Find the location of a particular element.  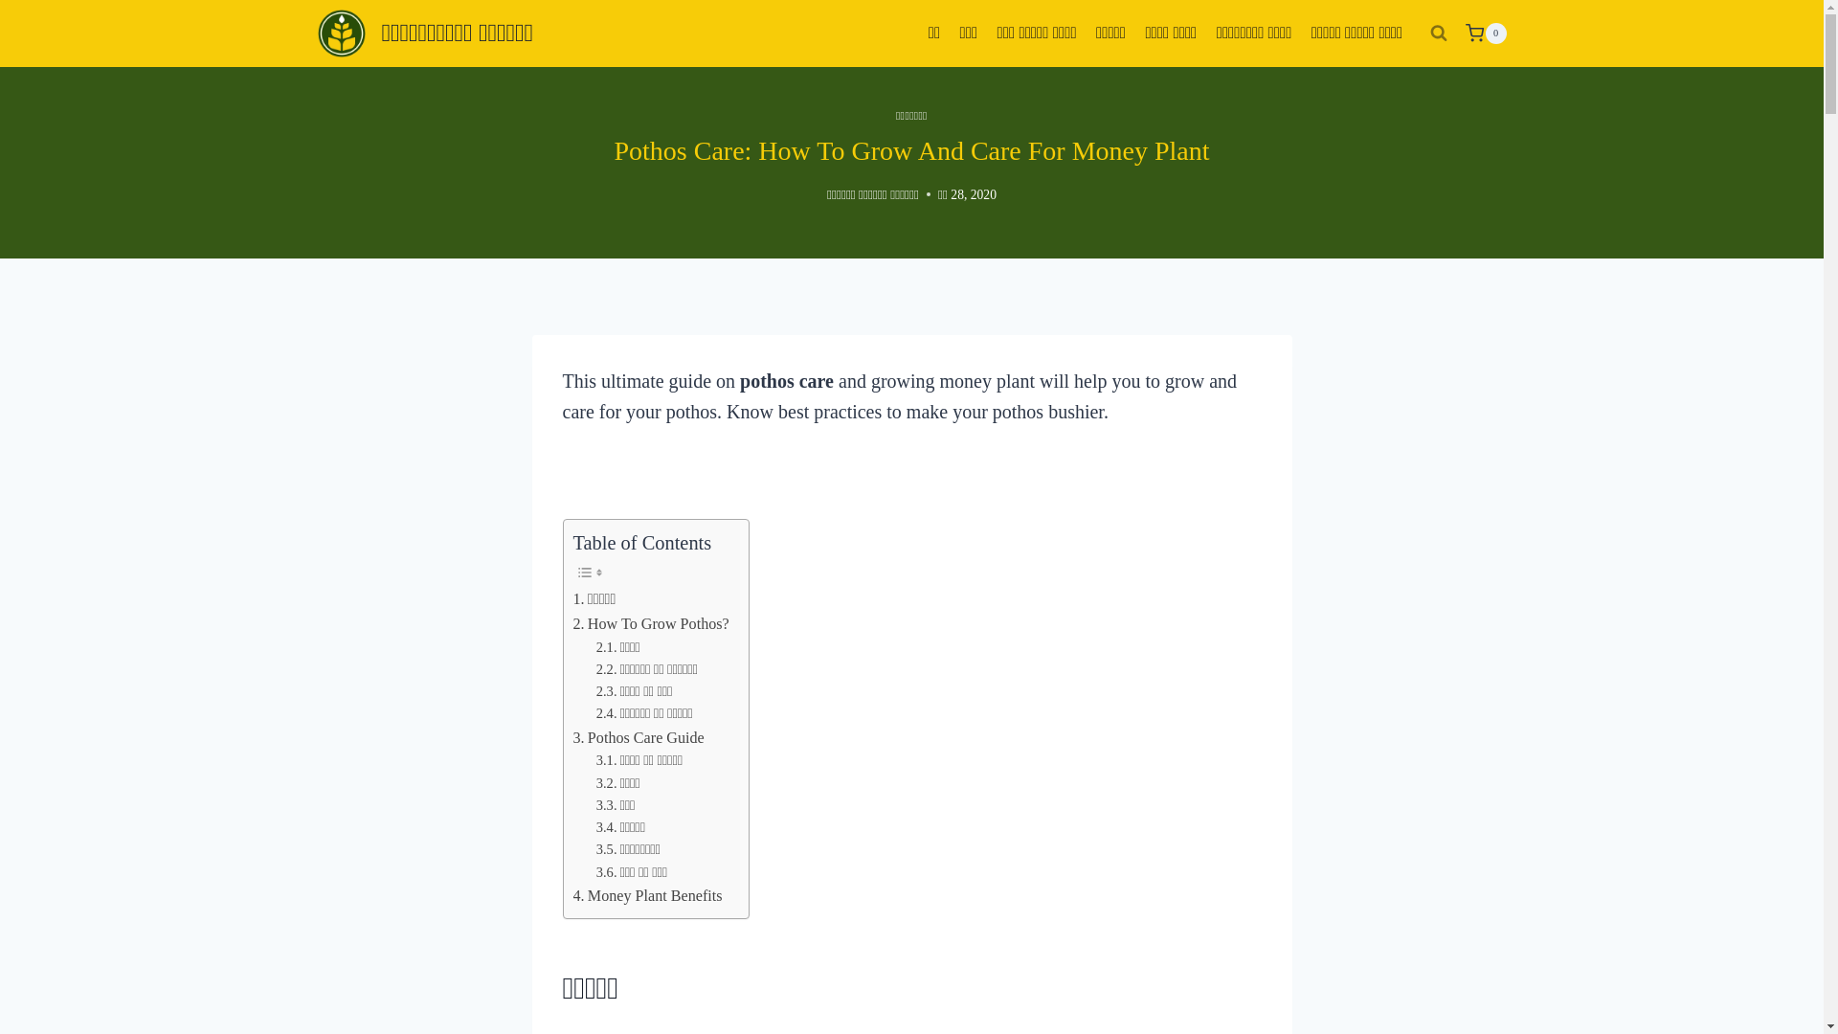

Epipremnum aureum is located at coordinates (647, 1032).